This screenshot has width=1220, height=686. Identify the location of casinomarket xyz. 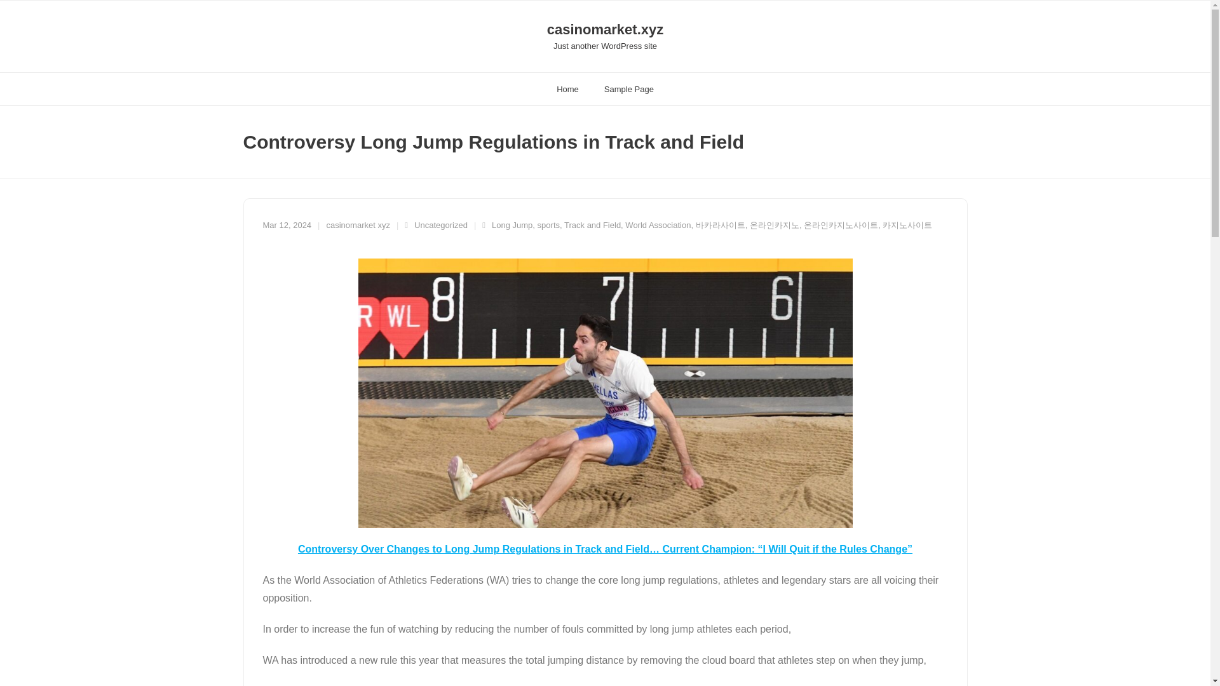
(358, 225).